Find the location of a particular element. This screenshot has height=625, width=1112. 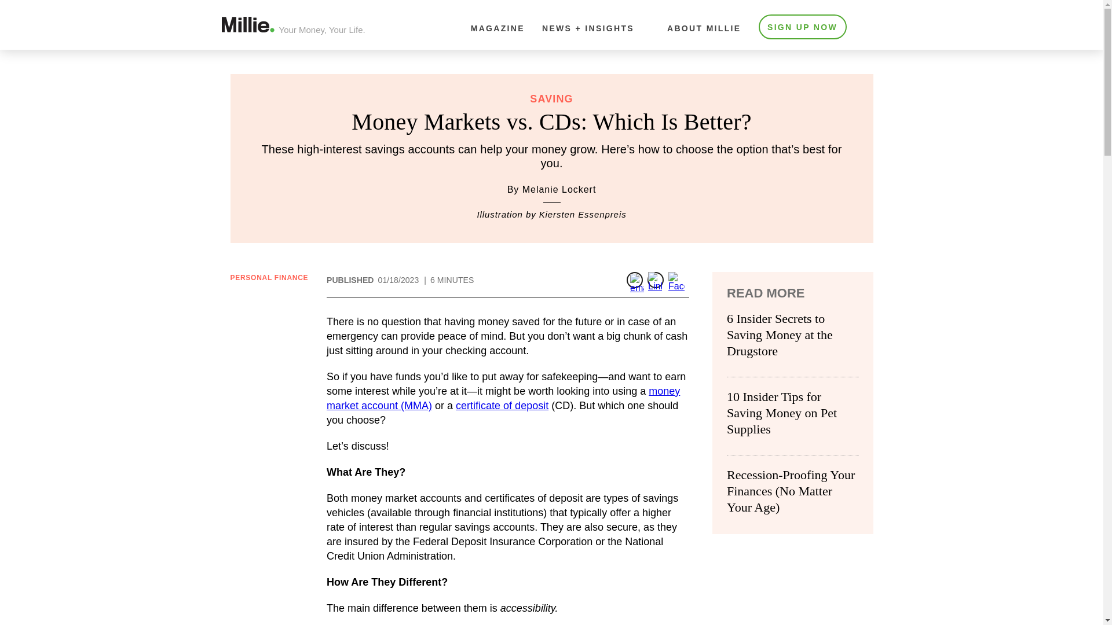

SIGN UP NOW is located at coordinates (802, 27).